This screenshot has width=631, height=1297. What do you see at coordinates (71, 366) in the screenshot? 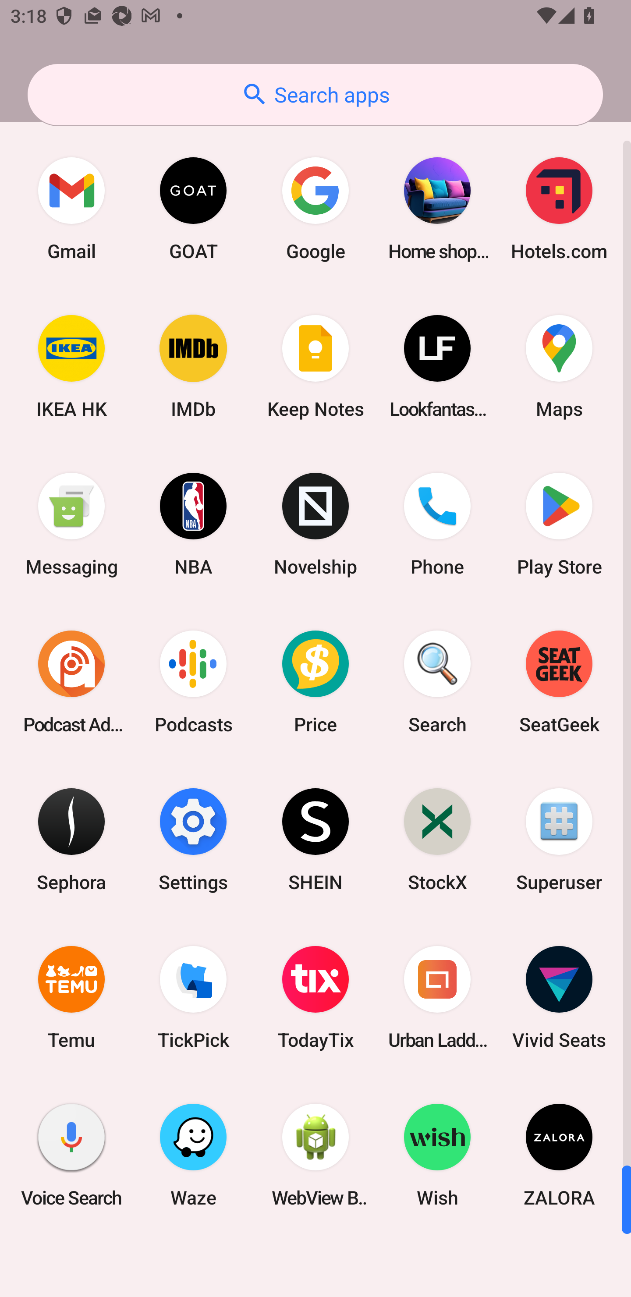
I see `IKEA HK` at bounding box center [71, 366].